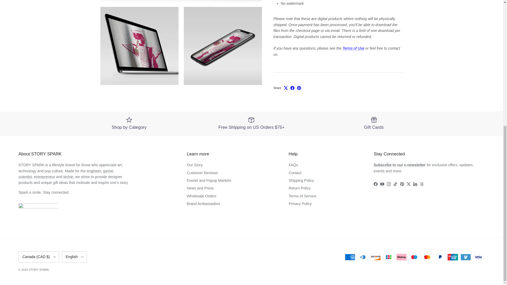  Describe the element at coordinates (299, 81) in the screenshot. I see `Pin on Pinterest` at that location.